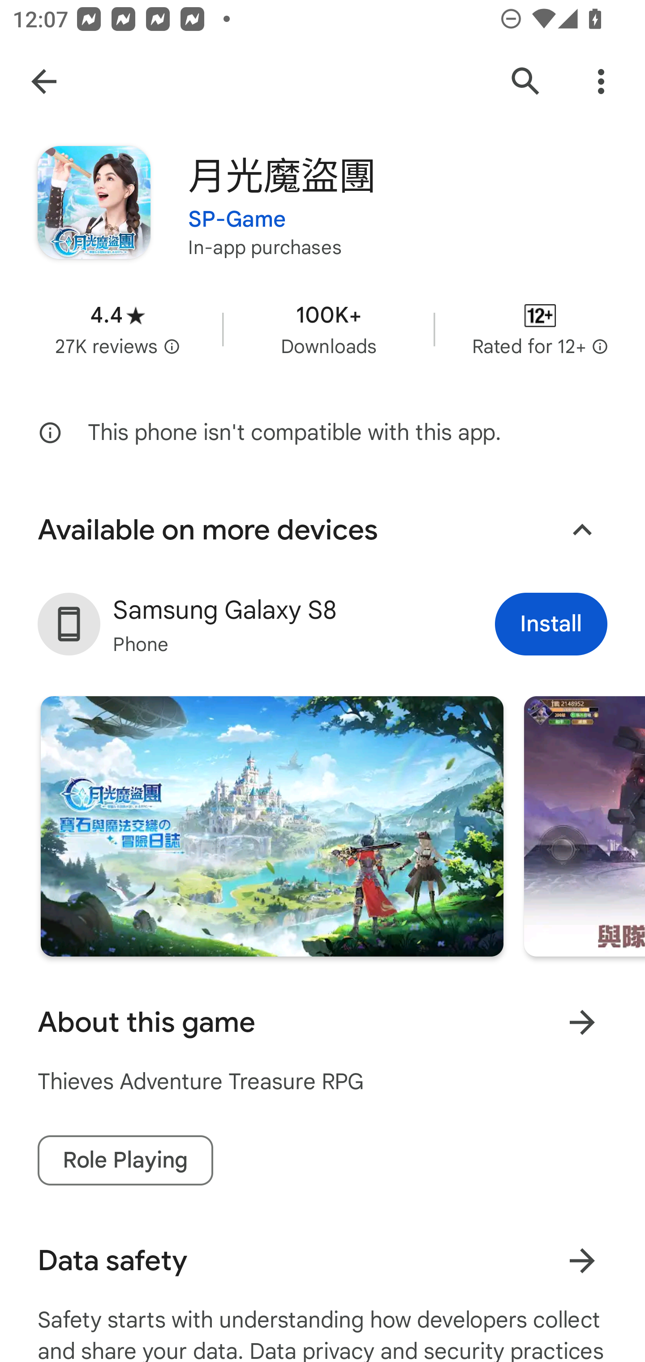  I want to click on Content rating Rated for 12+, so click(540, 330).